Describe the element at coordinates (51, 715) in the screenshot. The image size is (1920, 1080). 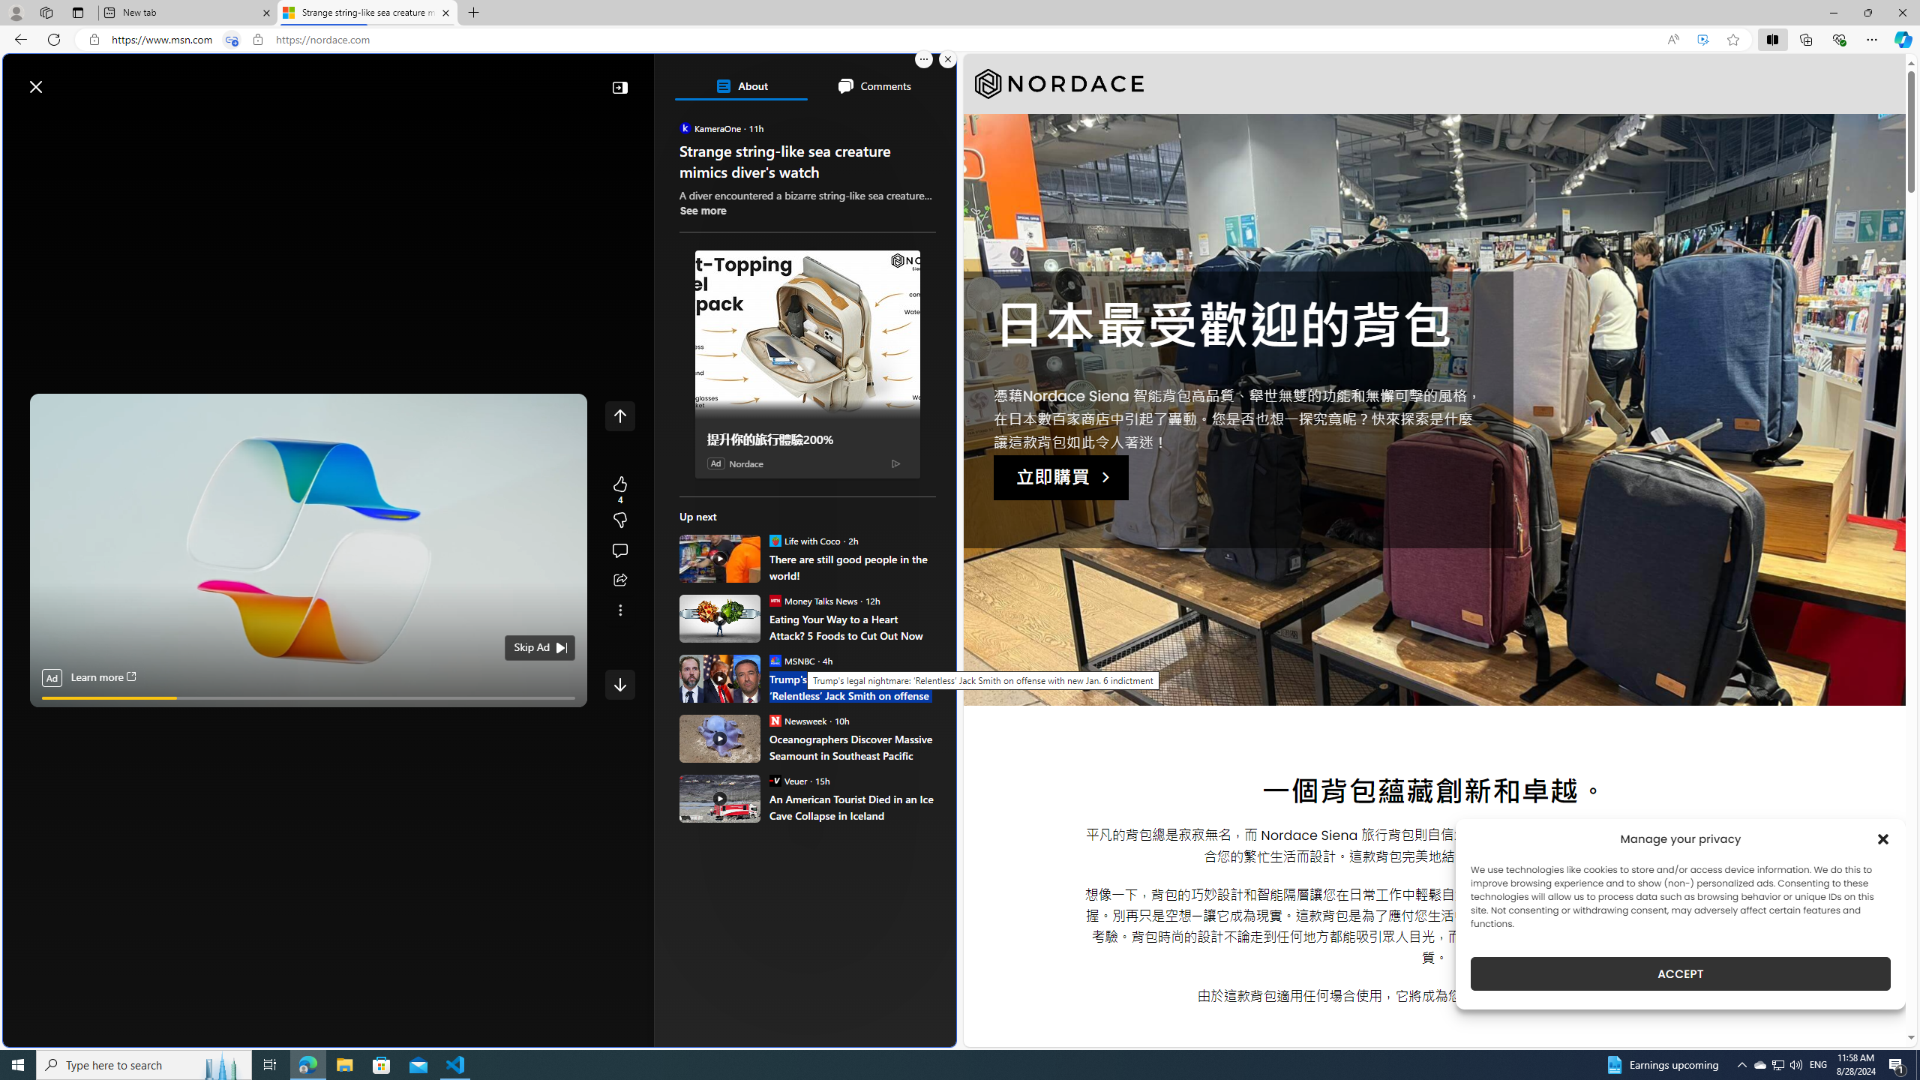
I see `Pause` at that location.